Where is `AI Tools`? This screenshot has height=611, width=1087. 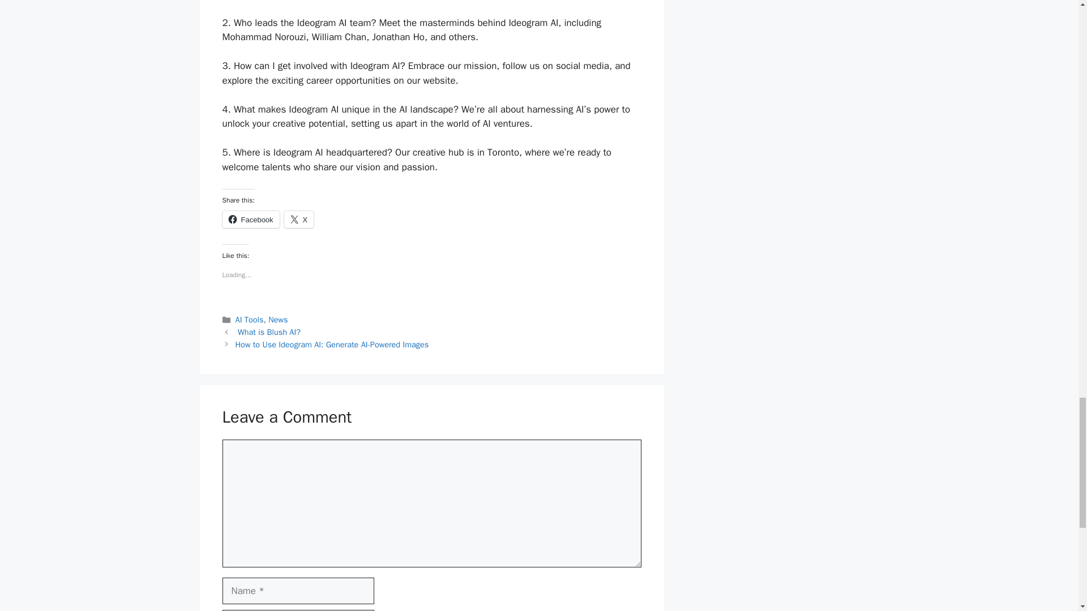
AI Tools is located at coordinates (250, 319).